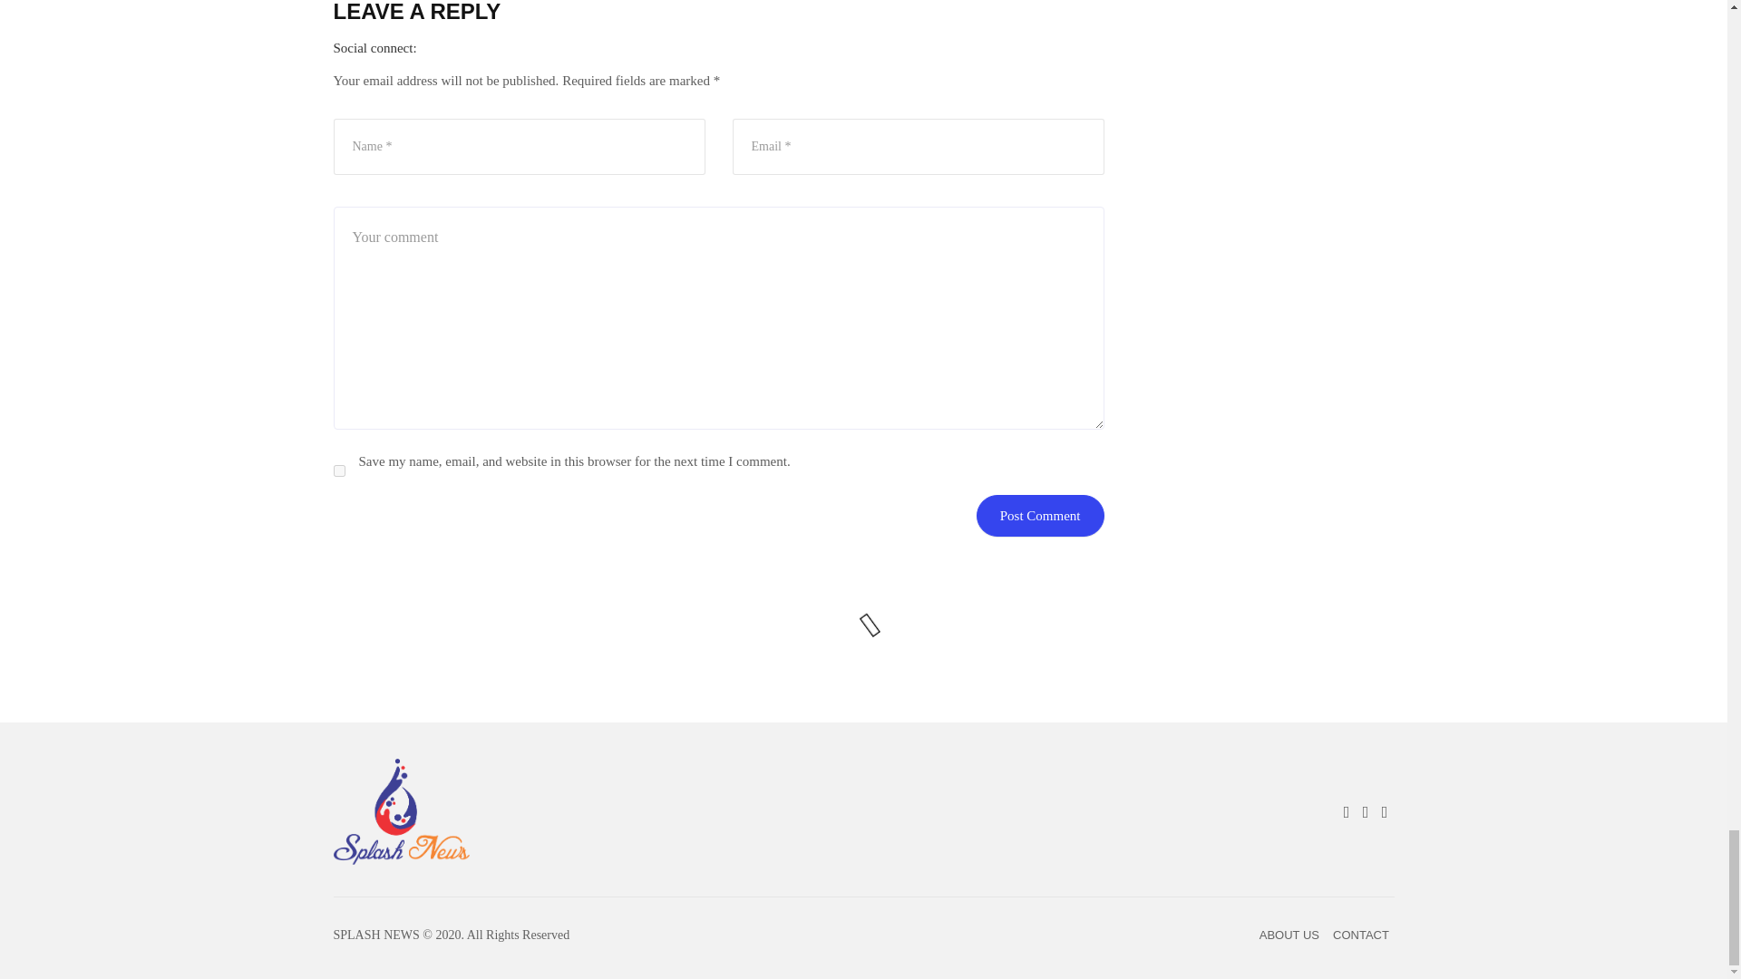 The image size is (1741, 979). Describe the element at coordinates (1040, 515) in the screenshot. I see `Post Comment` at that location.